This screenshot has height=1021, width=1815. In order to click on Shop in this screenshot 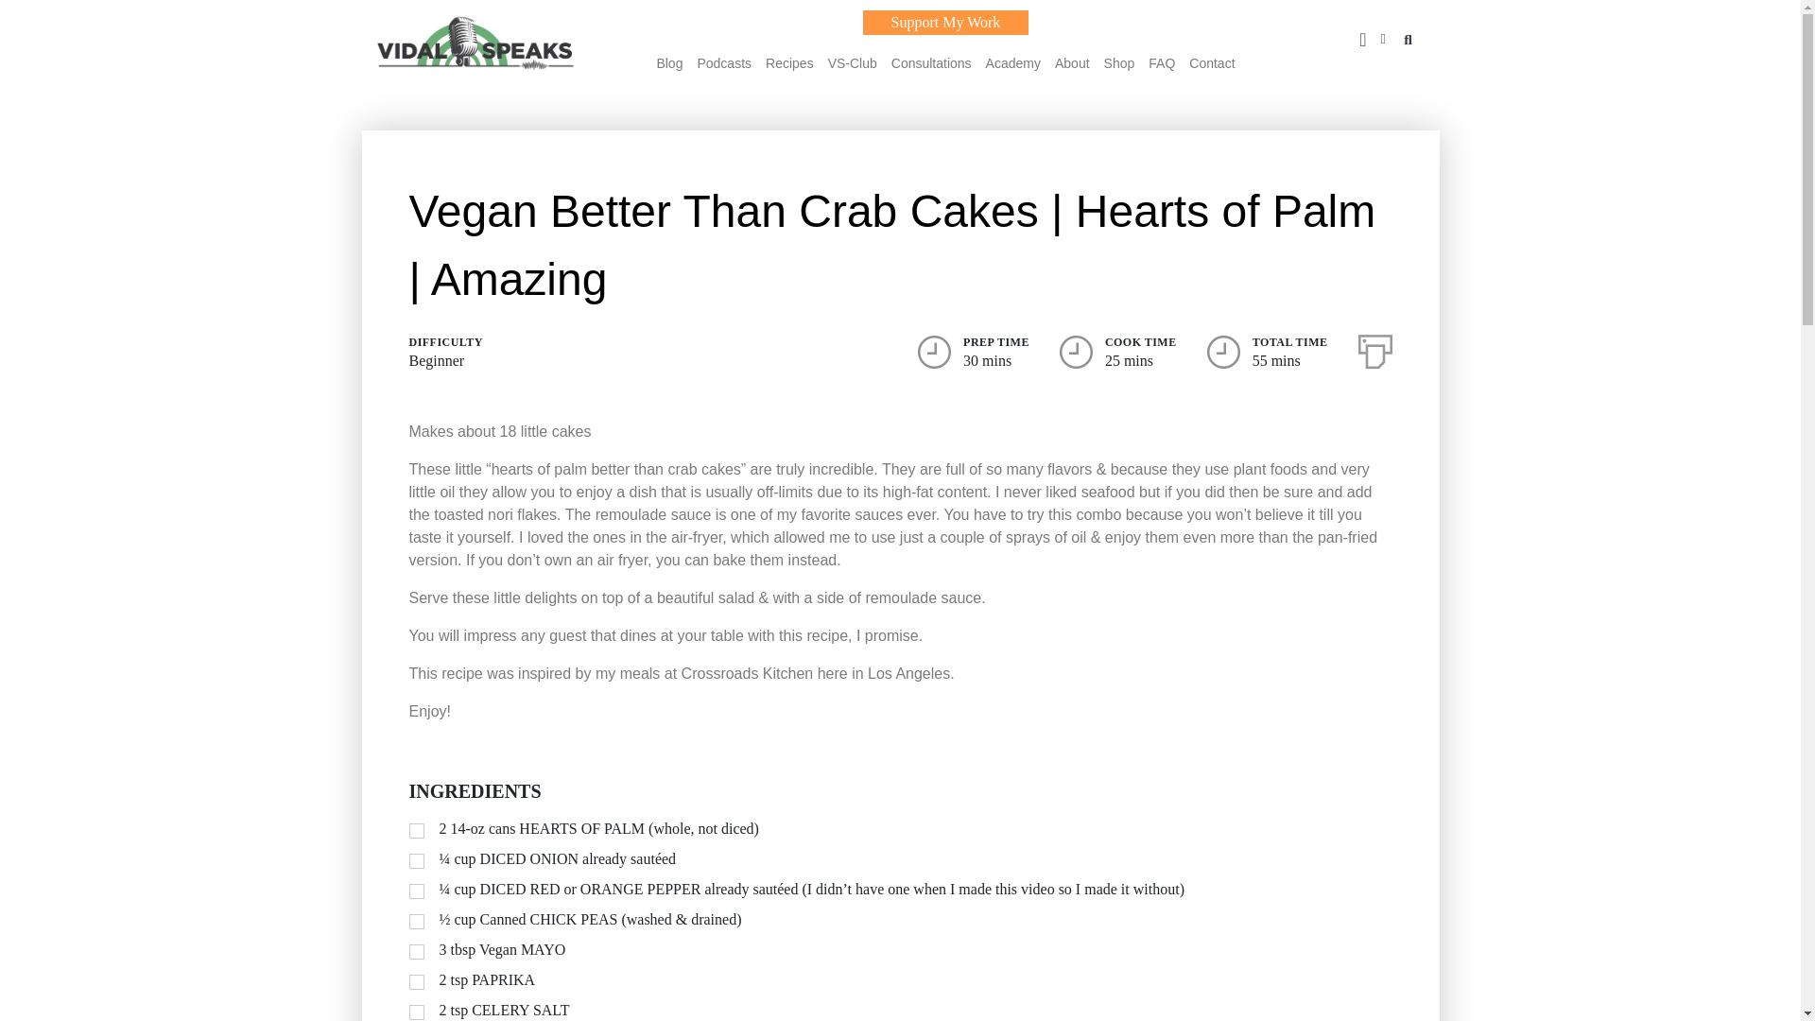, I will do `click(1119, 62)`.